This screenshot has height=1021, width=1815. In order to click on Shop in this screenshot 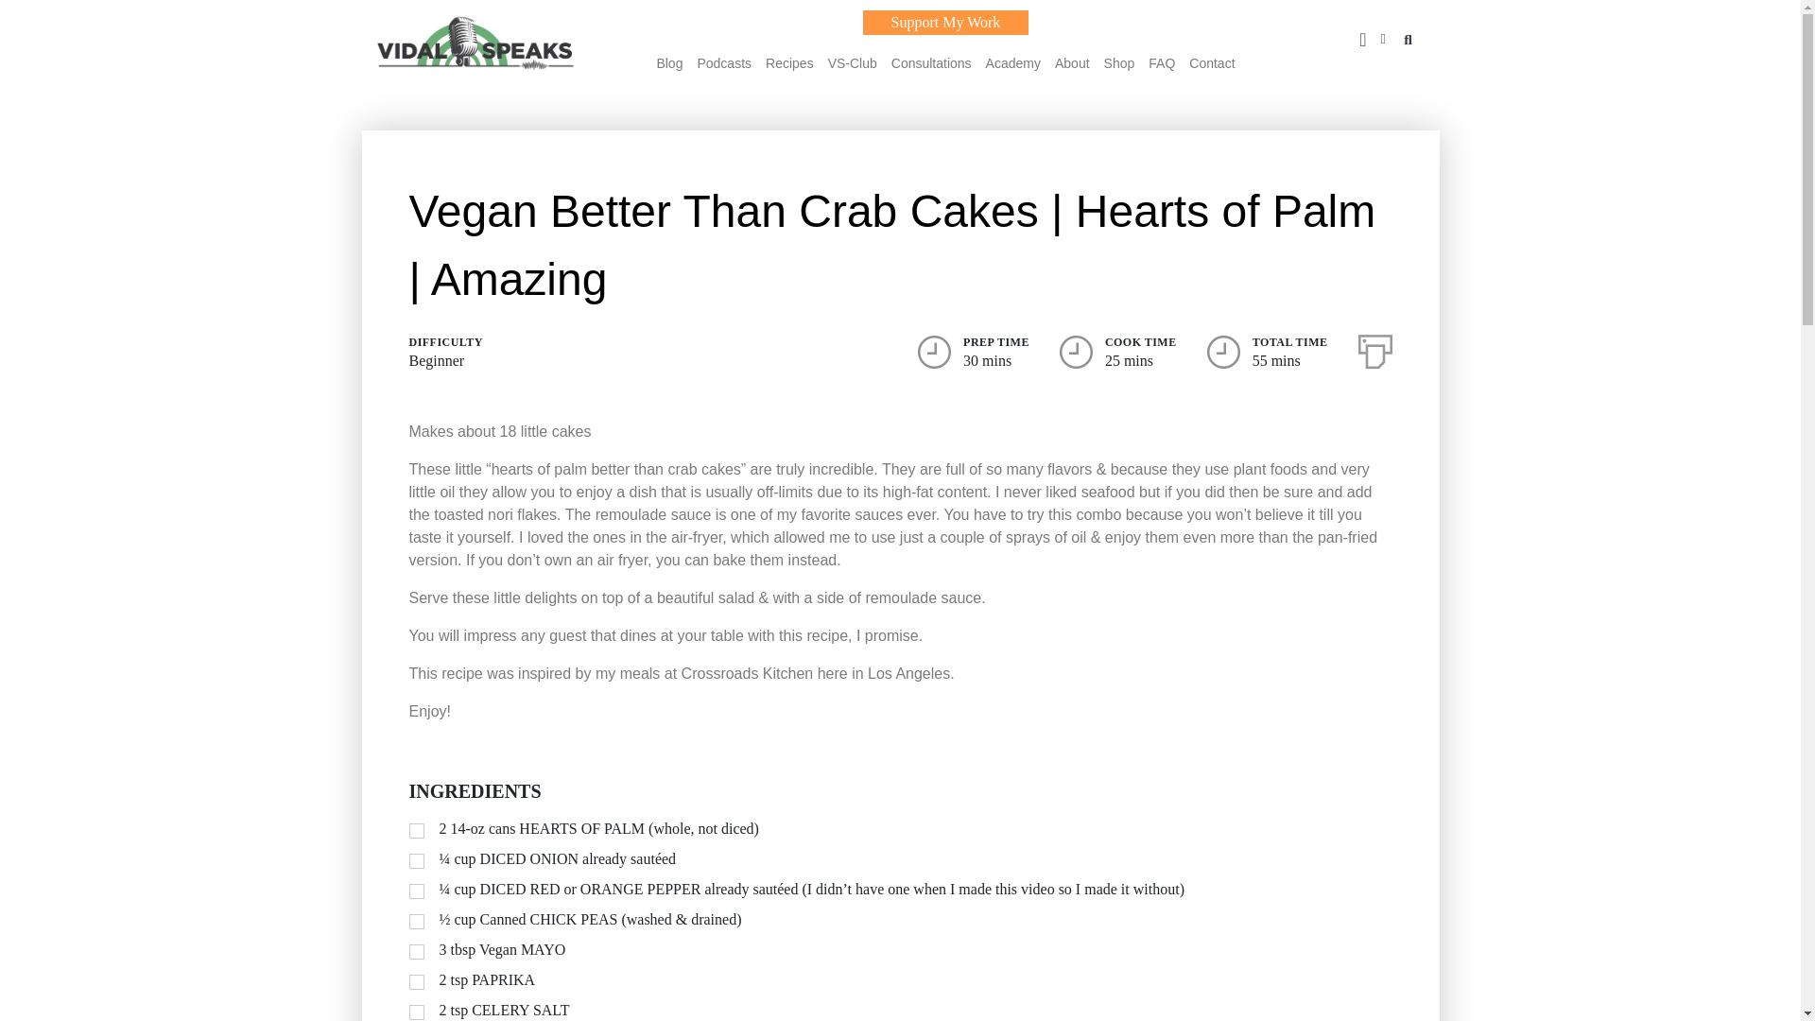, I will do `click(1119, 62)`.